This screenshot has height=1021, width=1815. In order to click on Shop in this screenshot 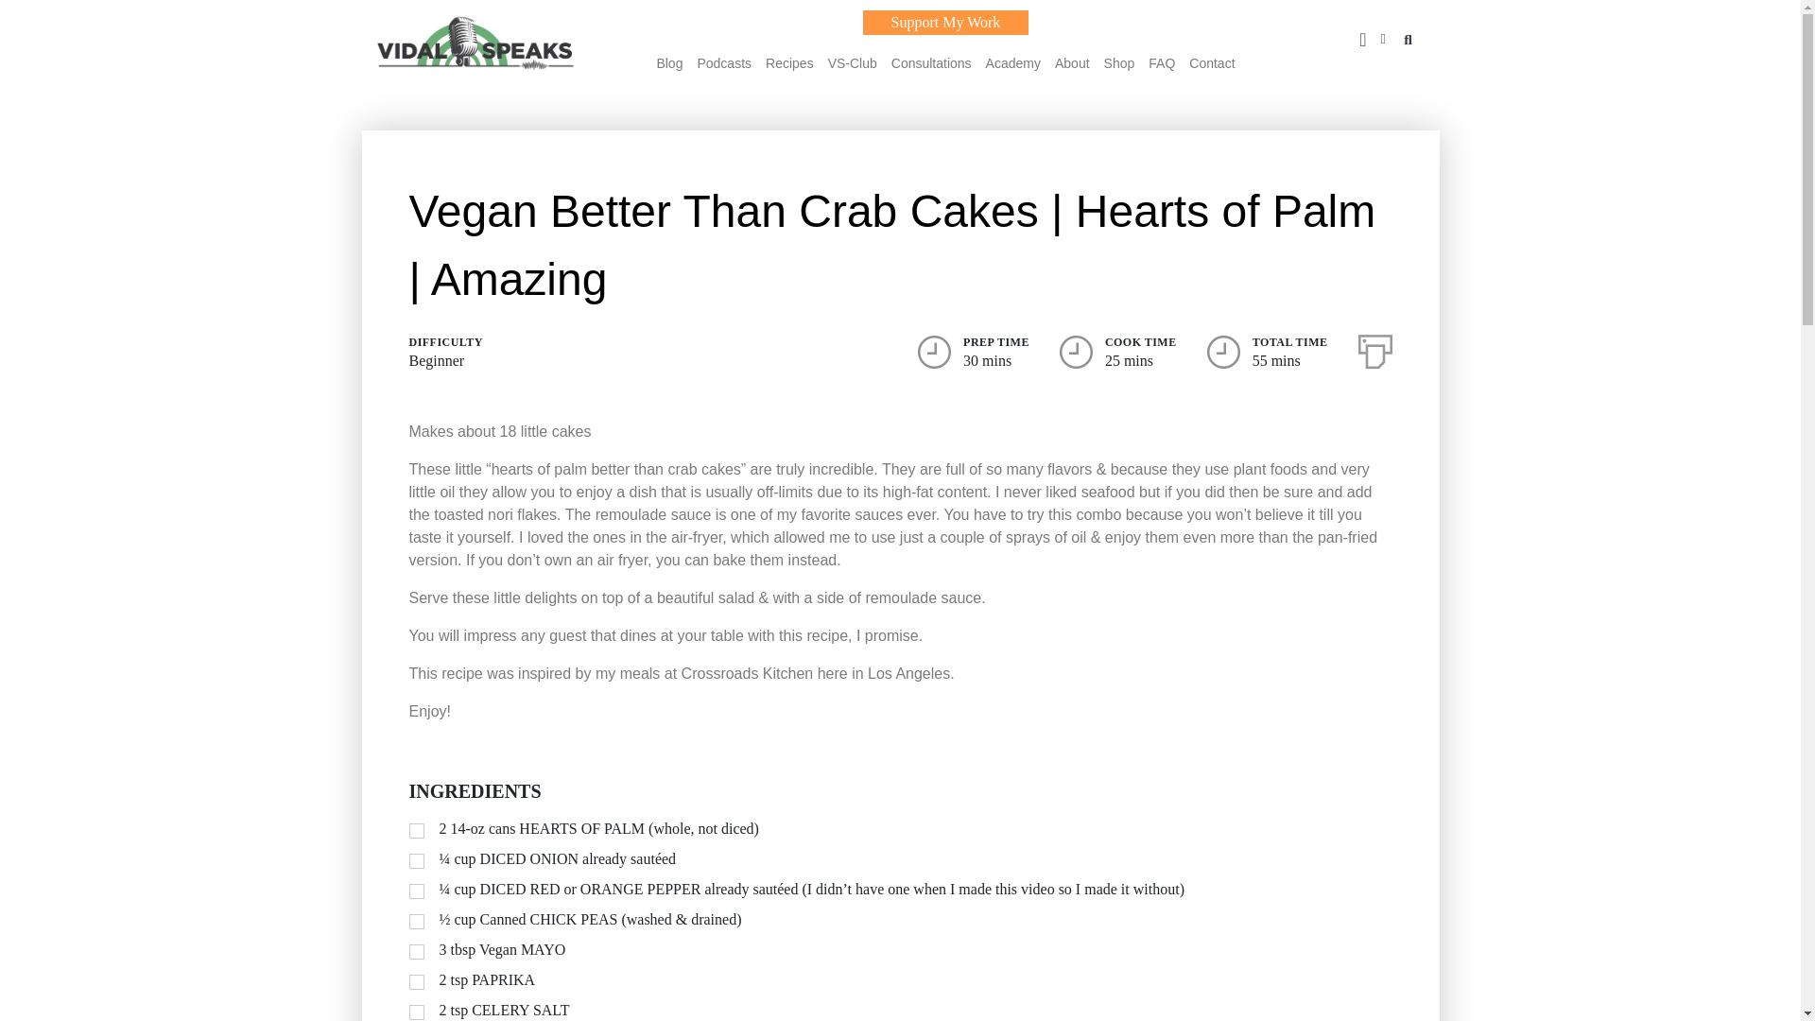, I will do `click(1119, 62)`.